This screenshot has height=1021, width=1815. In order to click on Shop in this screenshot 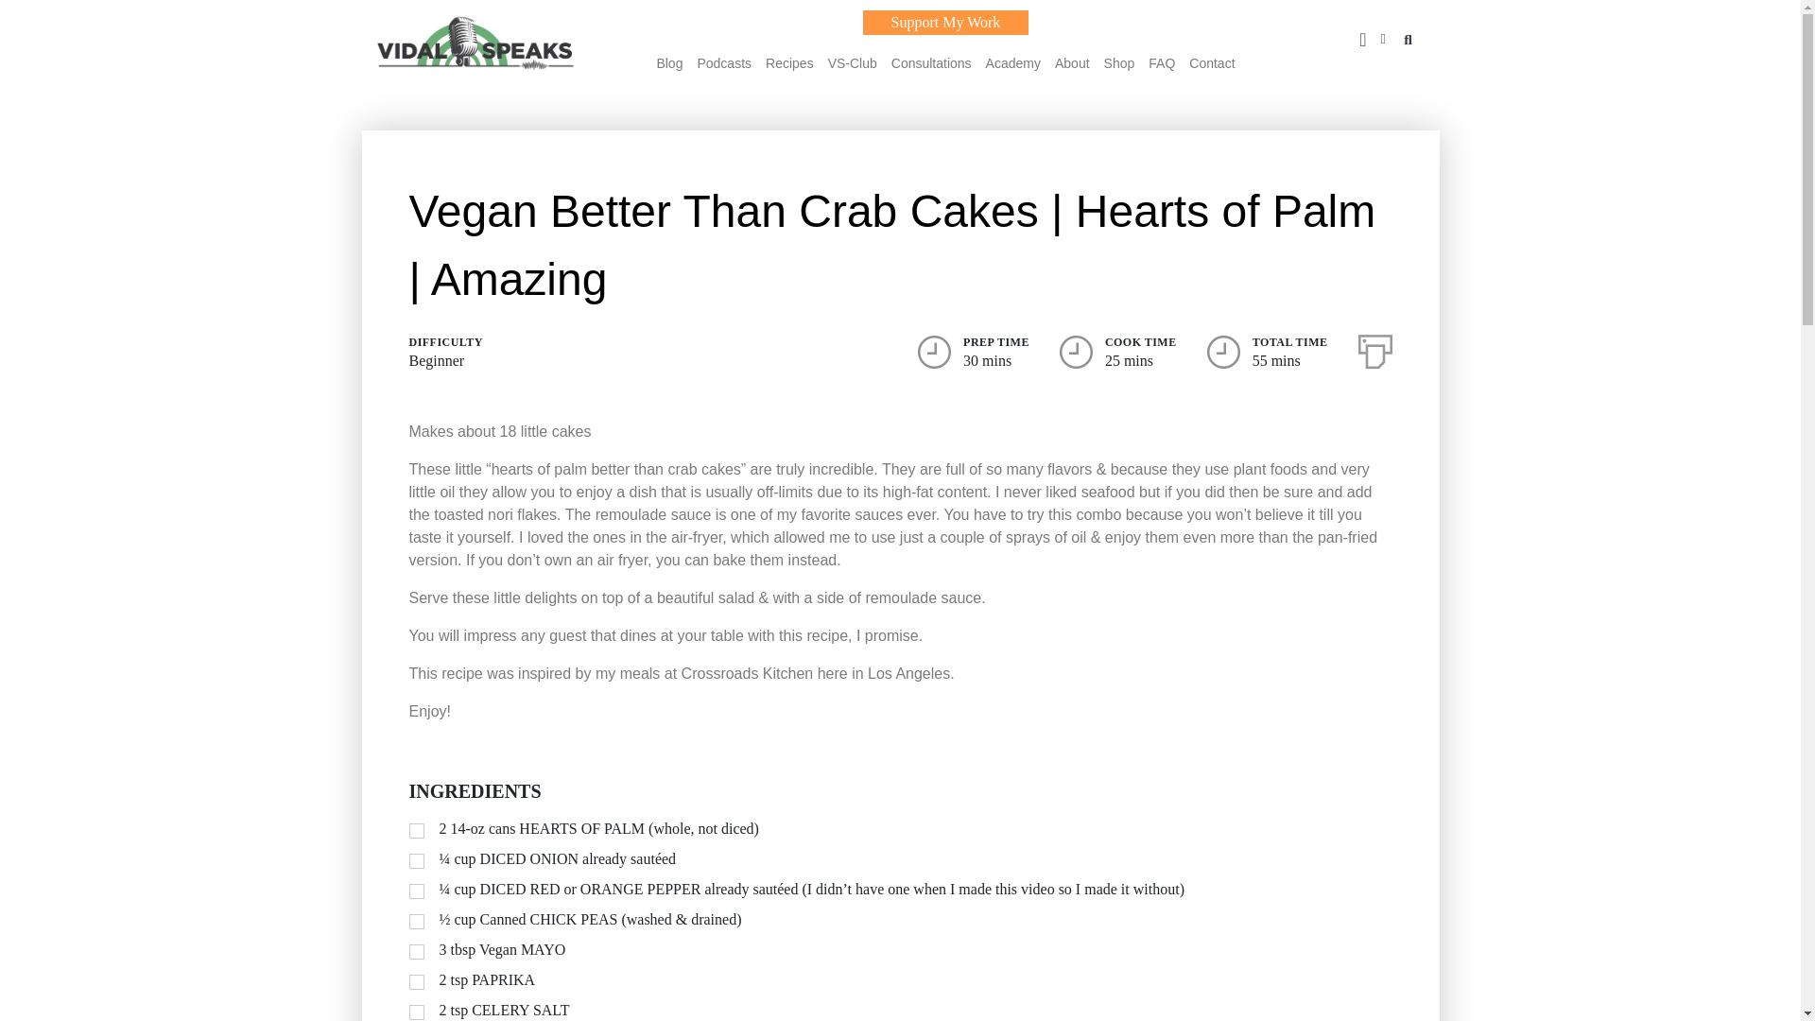, I will do `click(1119, 62)`.